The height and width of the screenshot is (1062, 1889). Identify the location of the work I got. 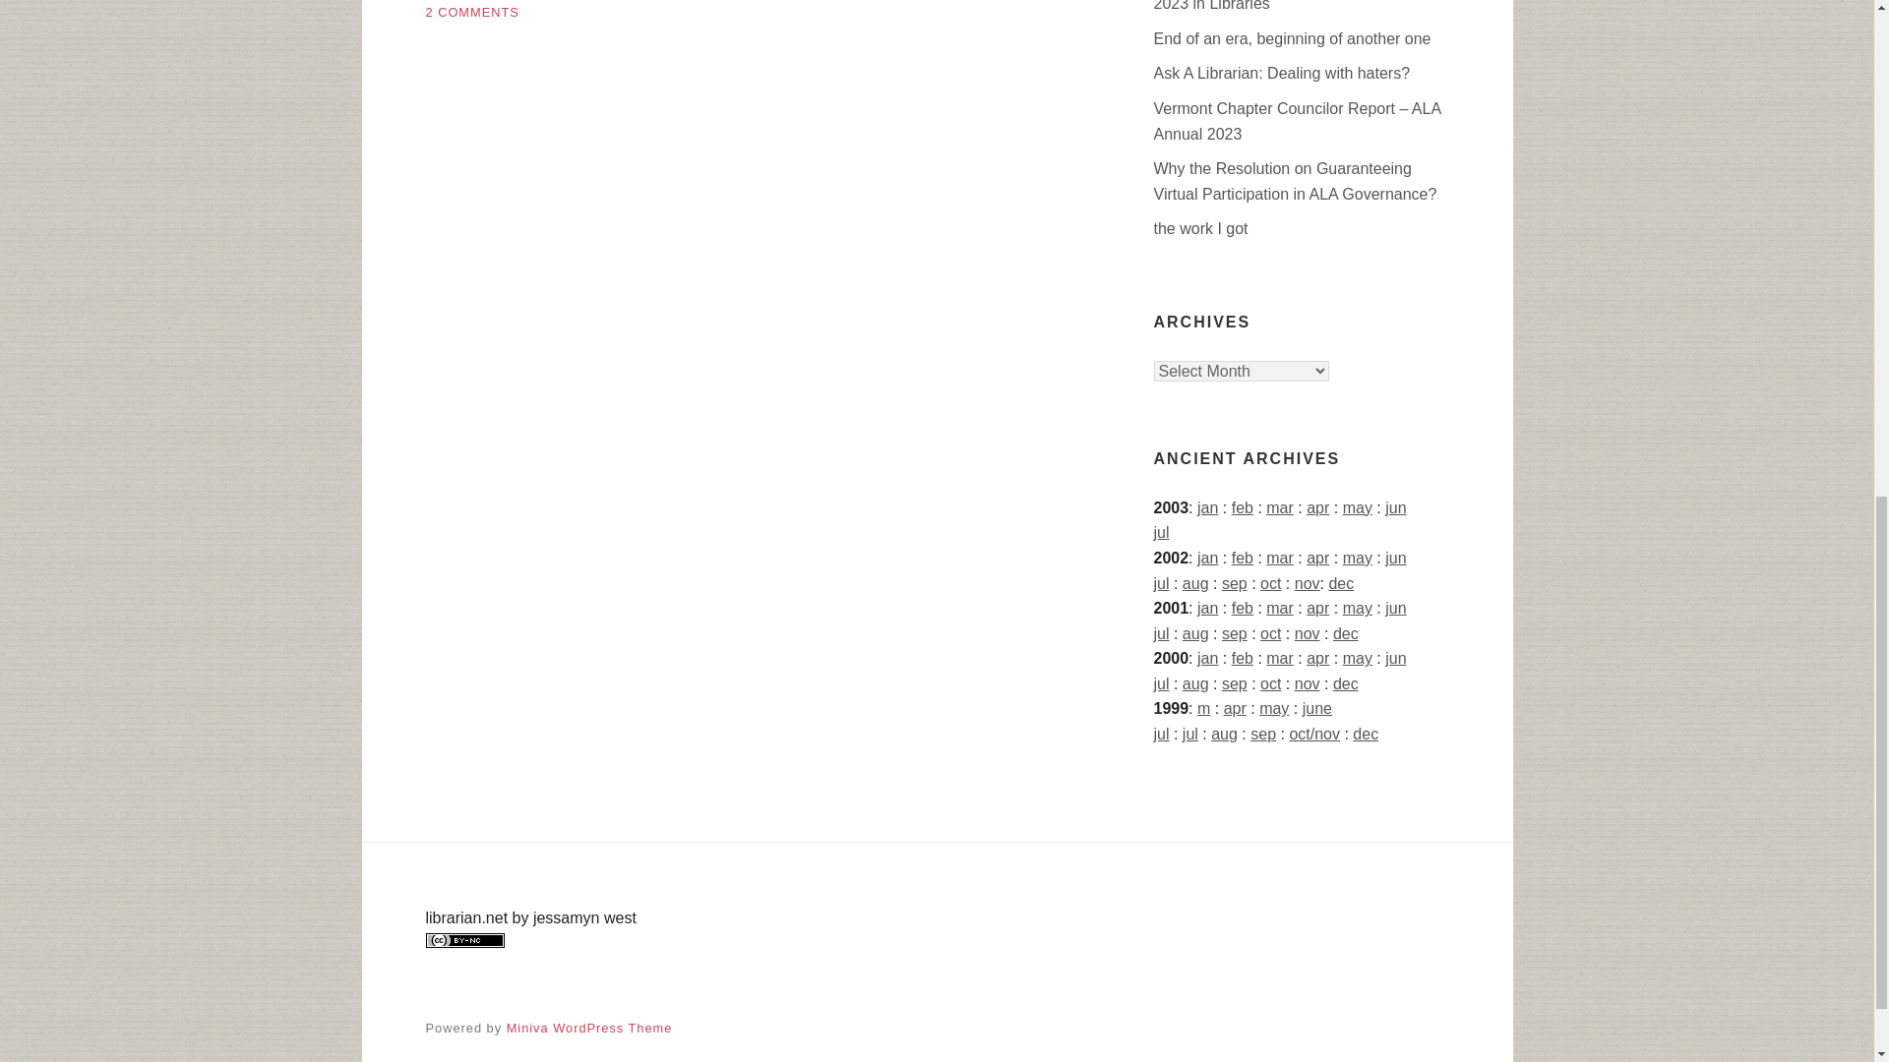
(1199, 228).